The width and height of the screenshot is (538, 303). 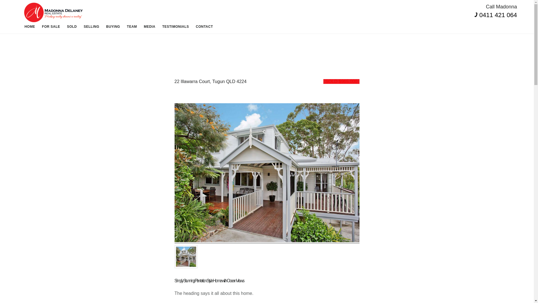 What do you see at coordinates (53, 12) in the screenshot?
I see `MADONNA DELANEY REAL ESTATE` at bounding box center [53, 12].